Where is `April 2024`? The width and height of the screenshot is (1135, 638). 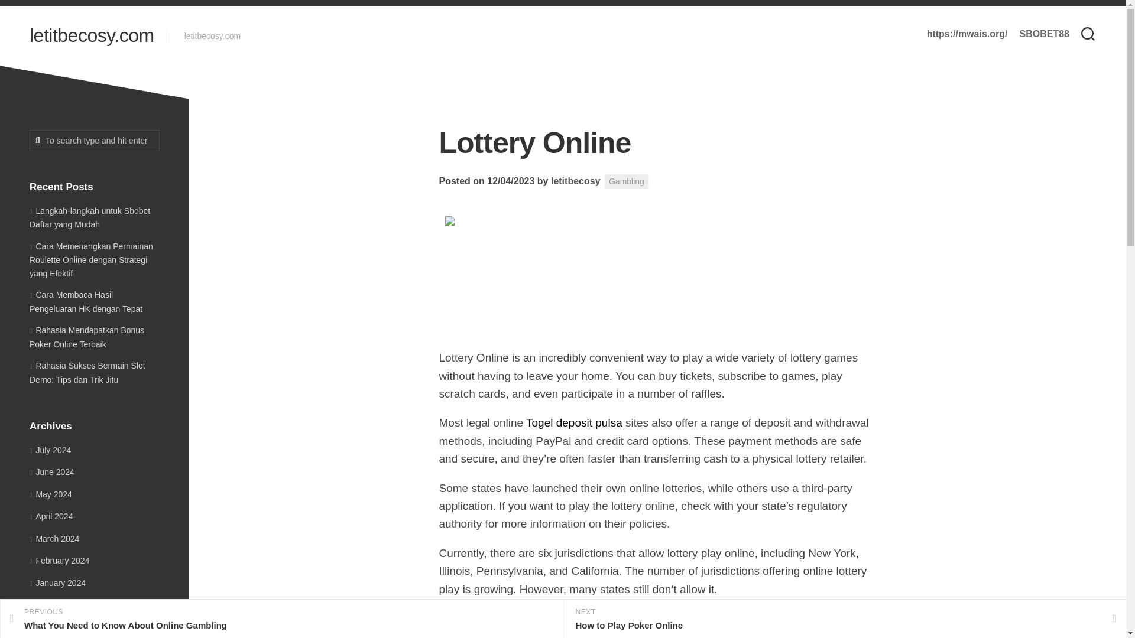 April 2024 is located at coordinates (51, 516).